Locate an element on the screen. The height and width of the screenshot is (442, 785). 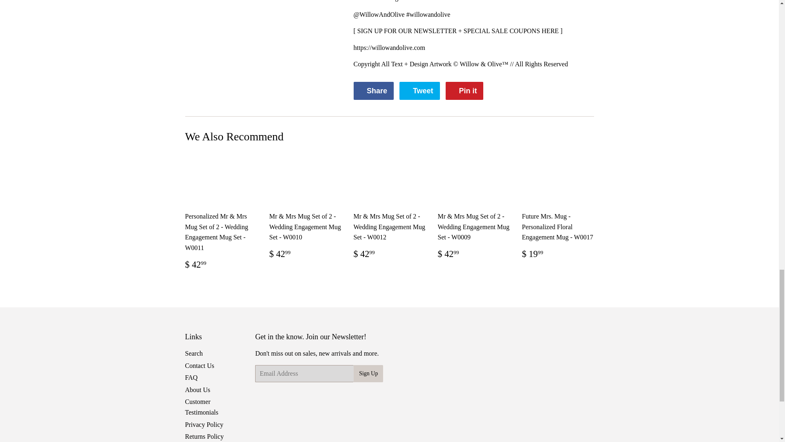
Share on Facebook is located at coordinates (373, 91).